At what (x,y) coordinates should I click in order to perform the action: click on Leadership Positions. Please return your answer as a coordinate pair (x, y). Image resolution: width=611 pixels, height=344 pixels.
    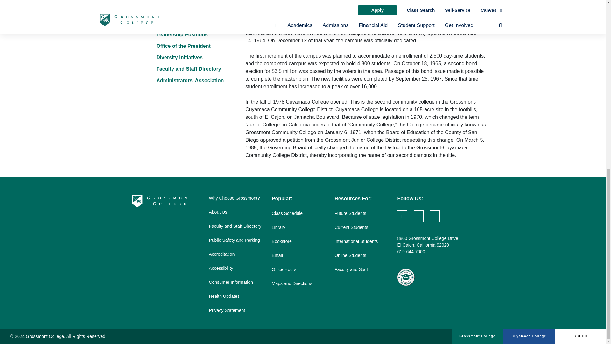
    Looking at the image, I should click on (182, 34).